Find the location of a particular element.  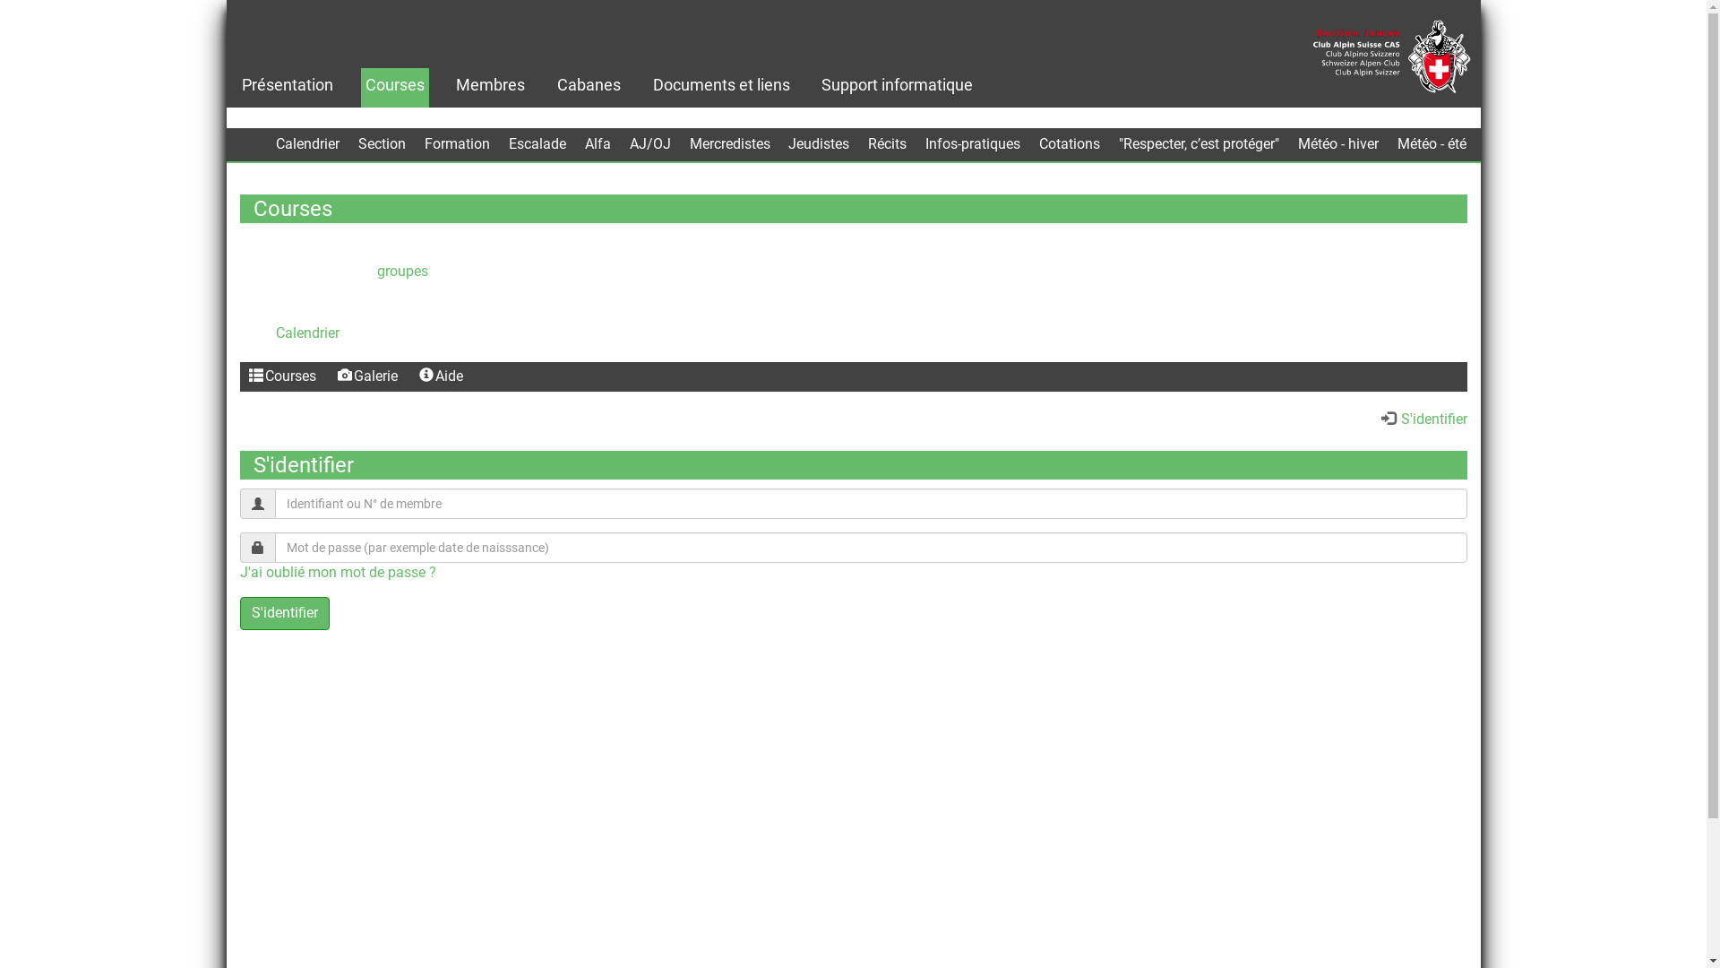

Section is located at coordinates (382, 145).